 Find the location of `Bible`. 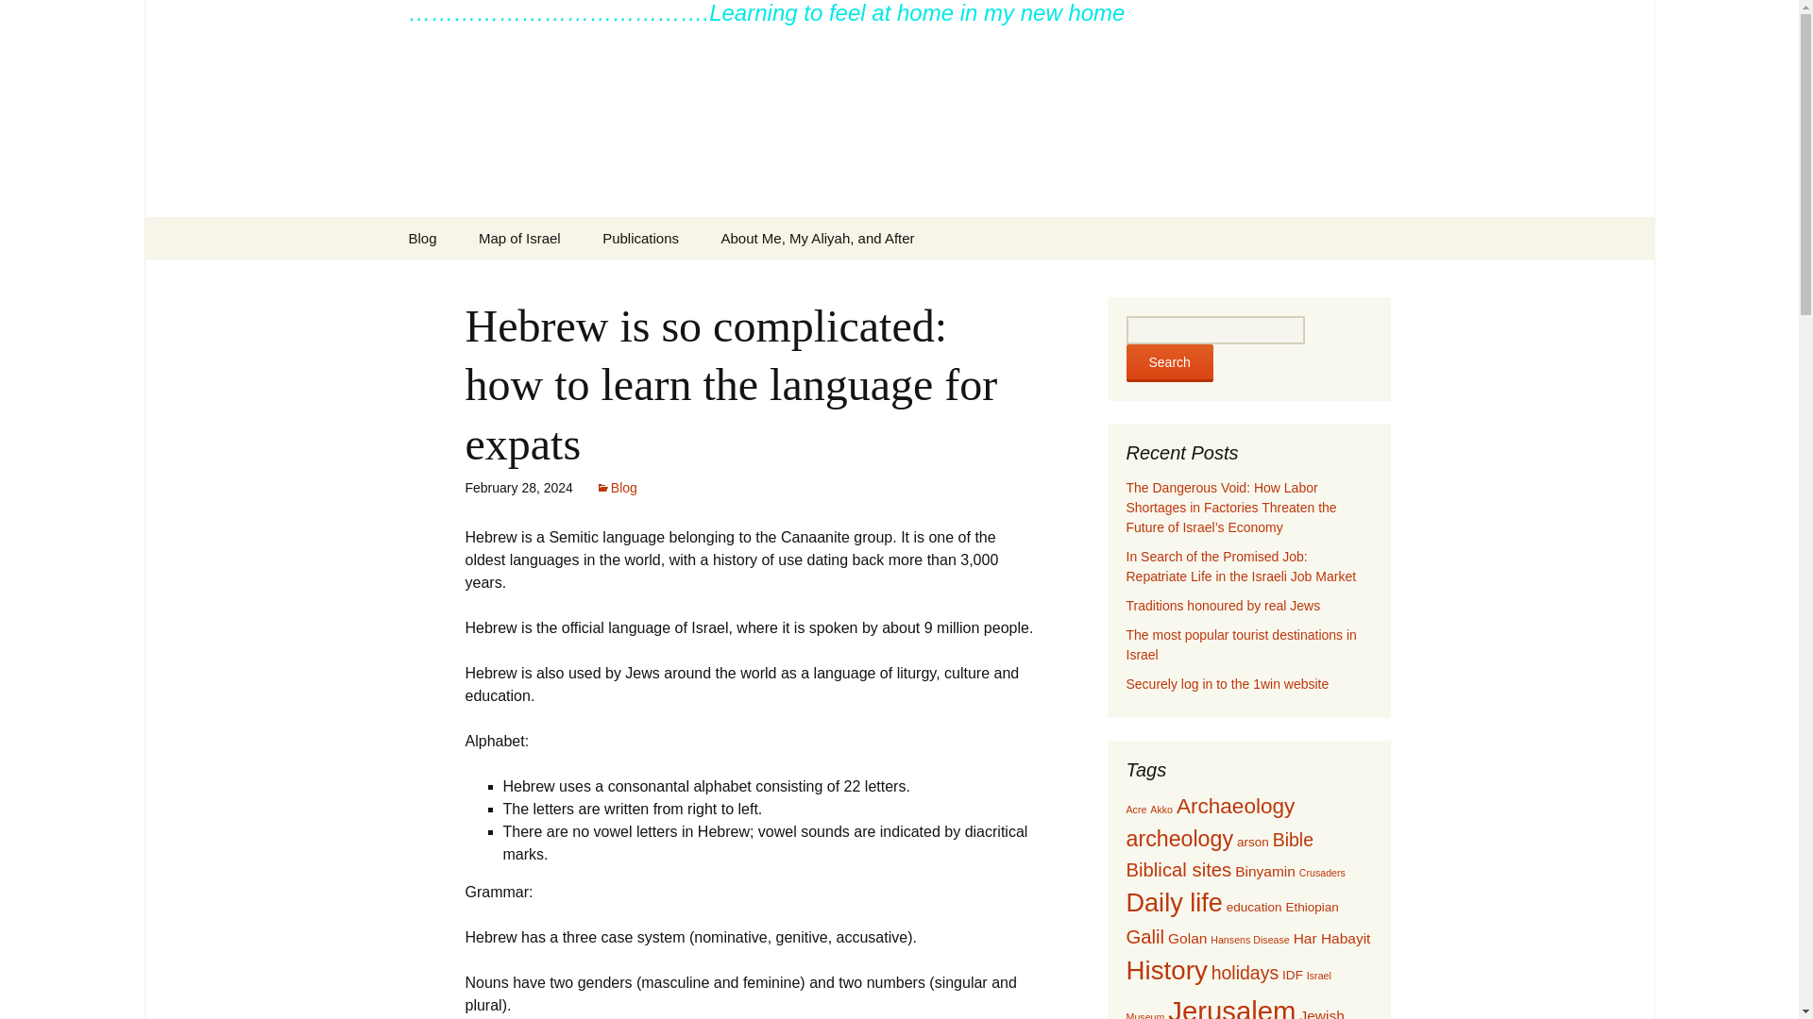

Bible is located at coordinates (1292, 840).